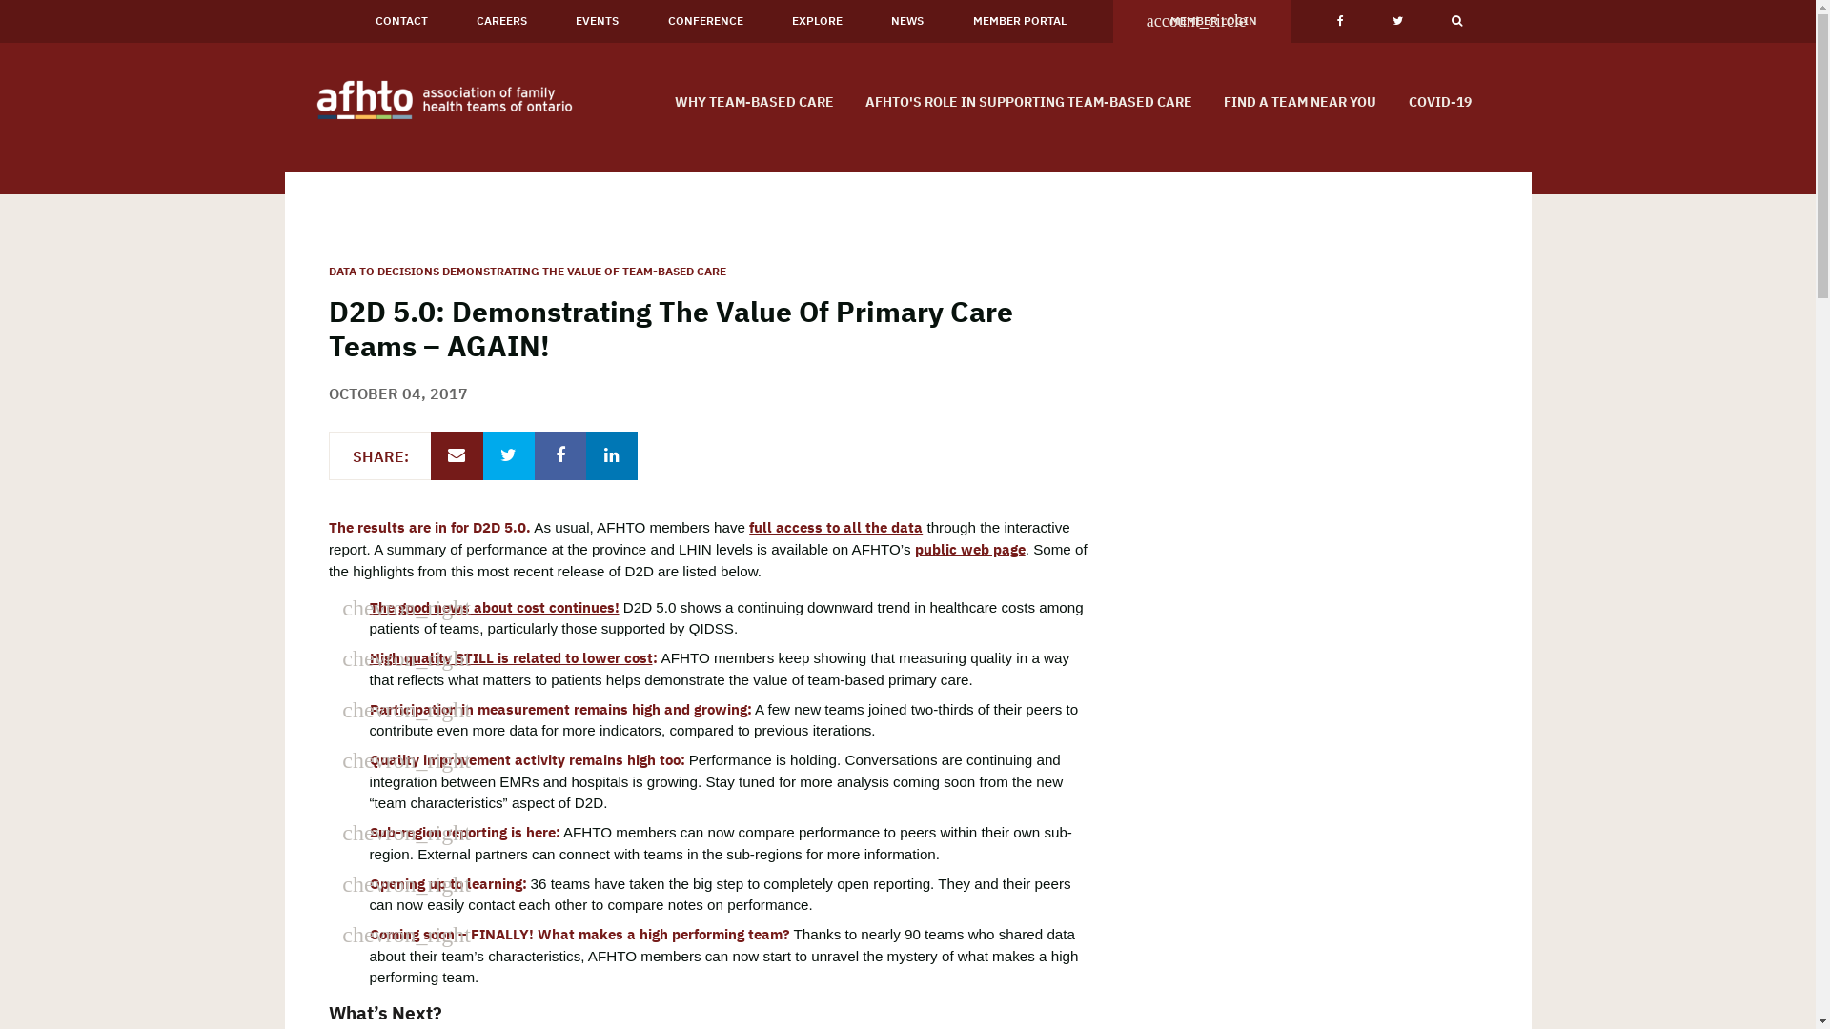  I want to click on public web page, so click(970, 549).